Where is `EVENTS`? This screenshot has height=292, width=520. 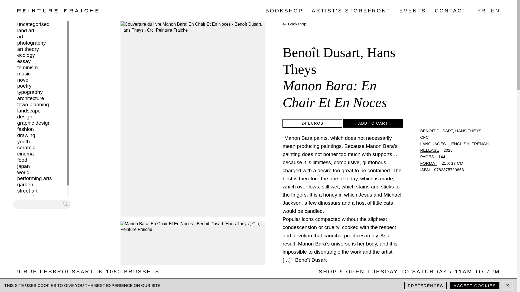 EVENTS is located at coordinates (413, 11).